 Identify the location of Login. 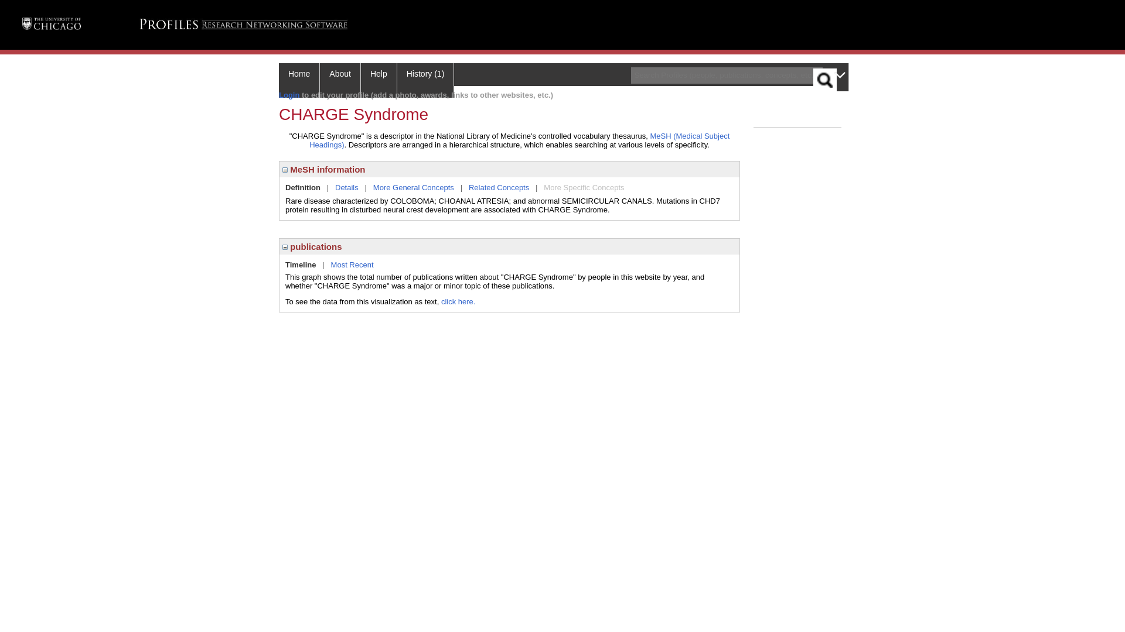
(289, 95).